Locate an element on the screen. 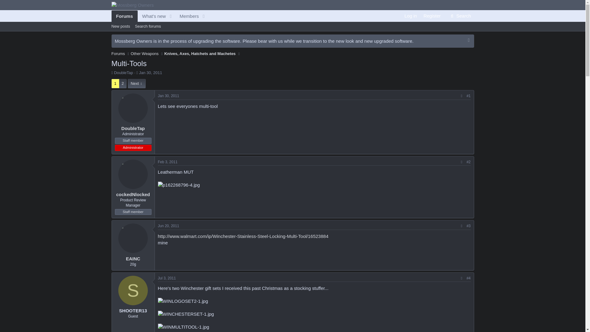 The height and width of the screenshot is (332, 590). Knives, Axes, Hatchets and Machetes is located at coordinates (159, 16).